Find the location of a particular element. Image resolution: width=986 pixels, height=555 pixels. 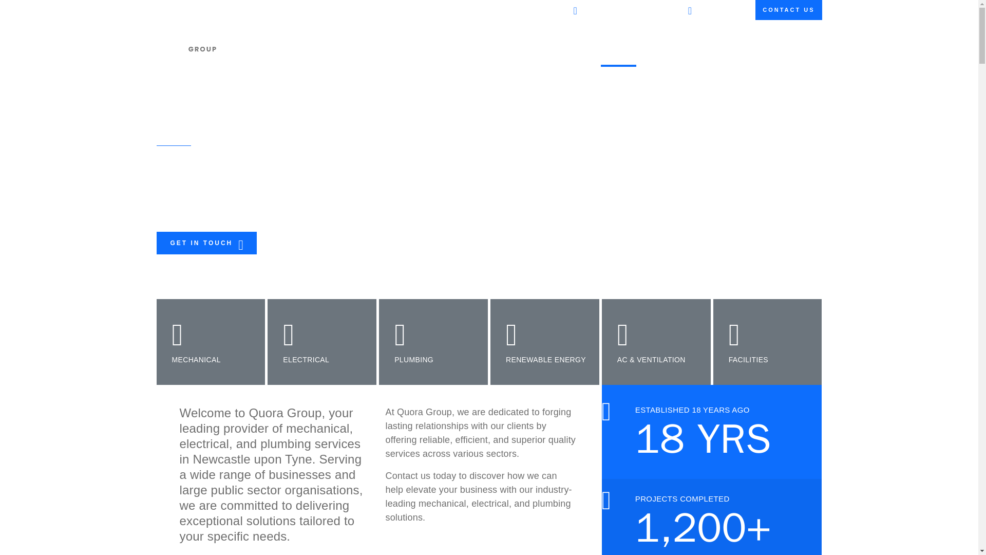

GET IN TOUCH is located at coordinates (414, 360).